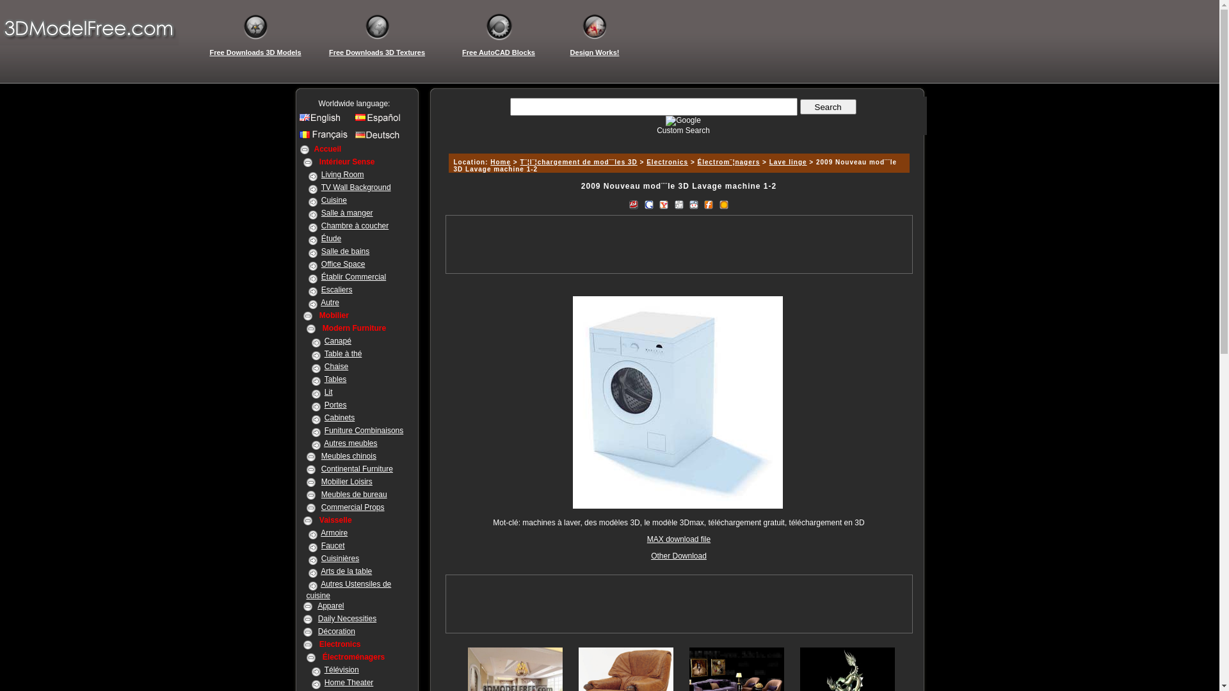 Image resolution: width=1229 pixels, height=691 pixels. What do you see at coordinates (364, 431) in the screenshot?
I see `Funiture Combinaisons` at bounding box center [364, 431].